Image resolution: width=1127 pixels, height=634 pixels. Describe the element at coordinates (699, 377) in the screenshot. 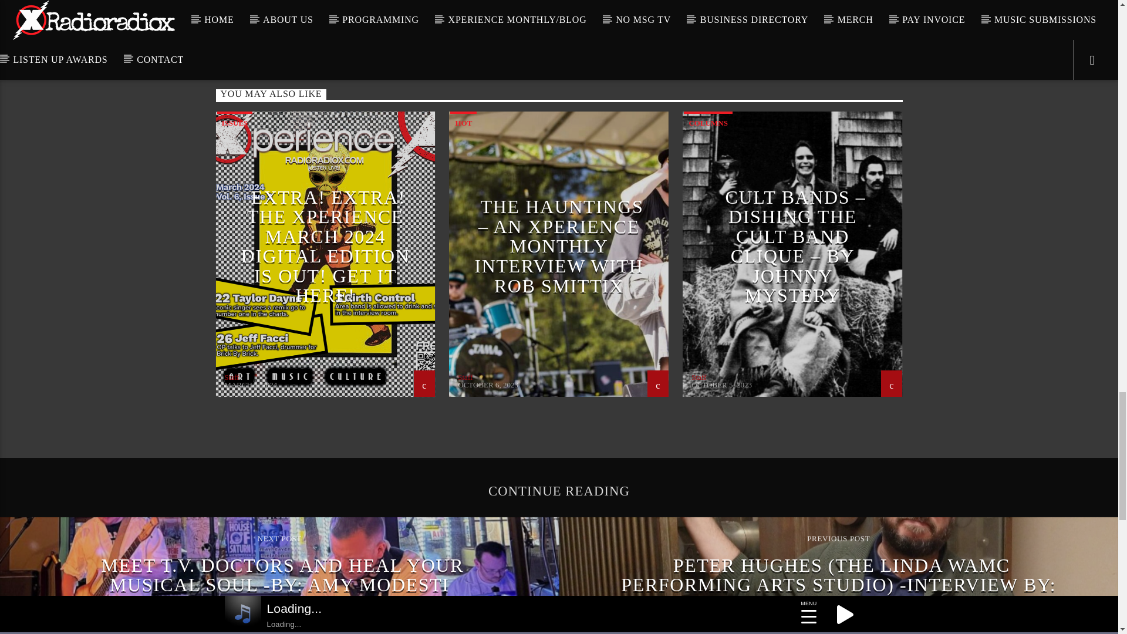

I see `Posts by Staff` at that location.